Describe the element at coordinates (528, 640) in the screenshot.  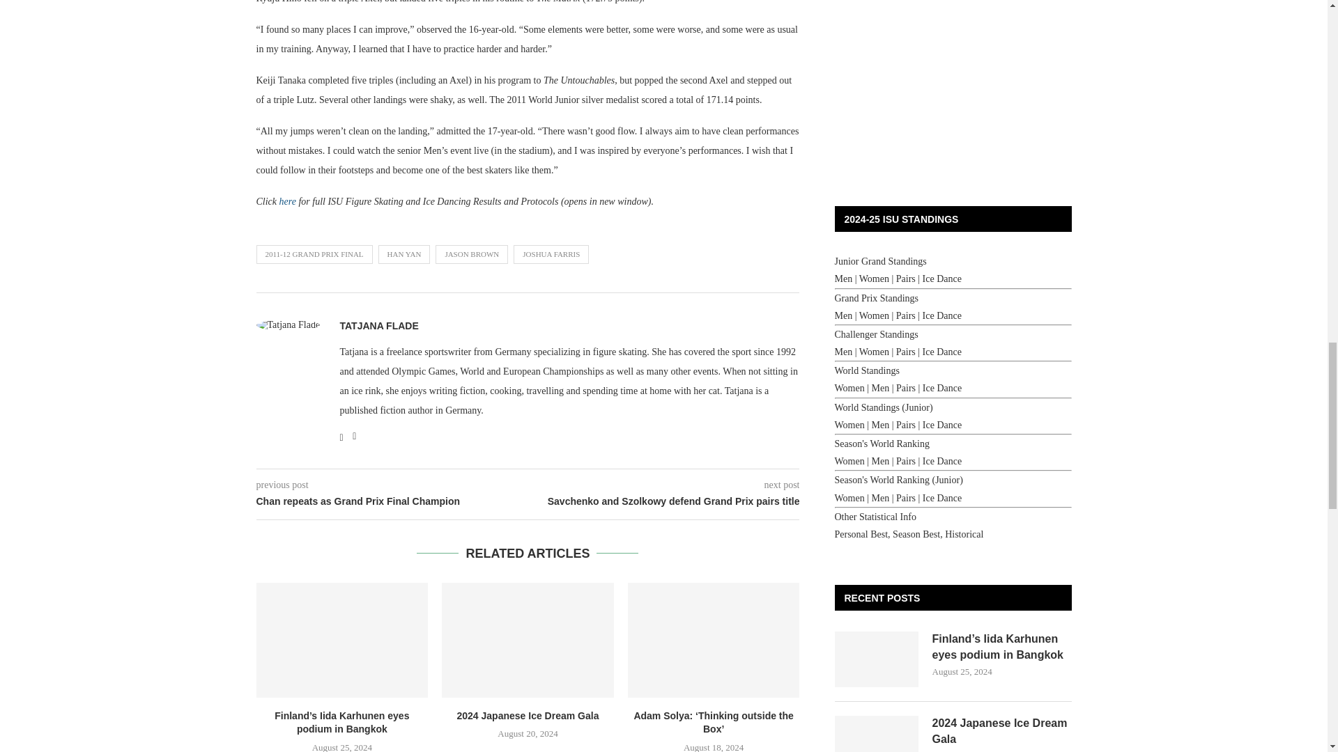
I see `2024 Japanese Ice Dream Gala` at that location.